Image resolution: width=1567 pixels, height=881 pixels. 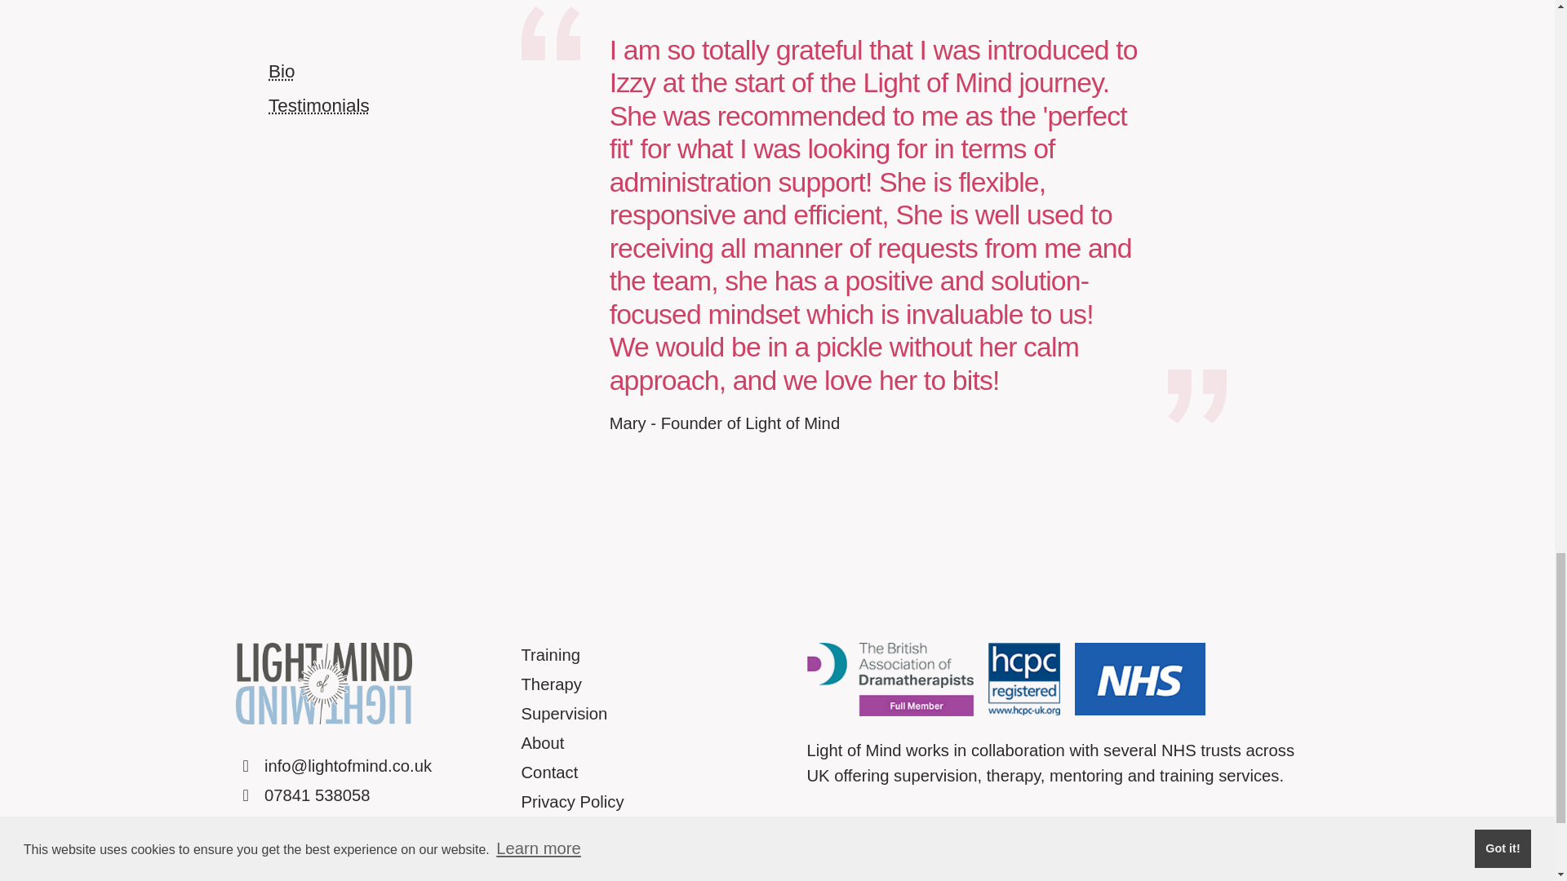 What do you see at coordinates (550, 684) in the screenshot?
I see `Therapy` at bounding box center [550, 684].